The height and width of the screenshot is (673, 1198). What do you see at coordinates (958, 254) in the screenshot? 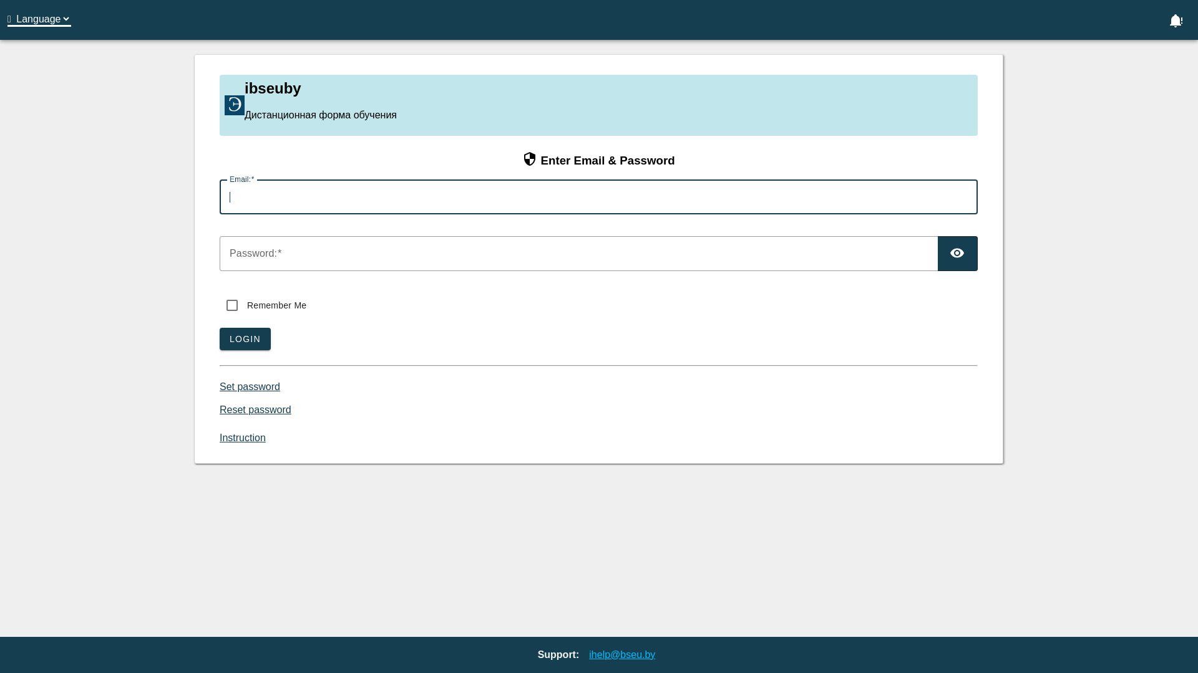
I see `TOGGLE PASSWORD` at bounding box center [958, 254].